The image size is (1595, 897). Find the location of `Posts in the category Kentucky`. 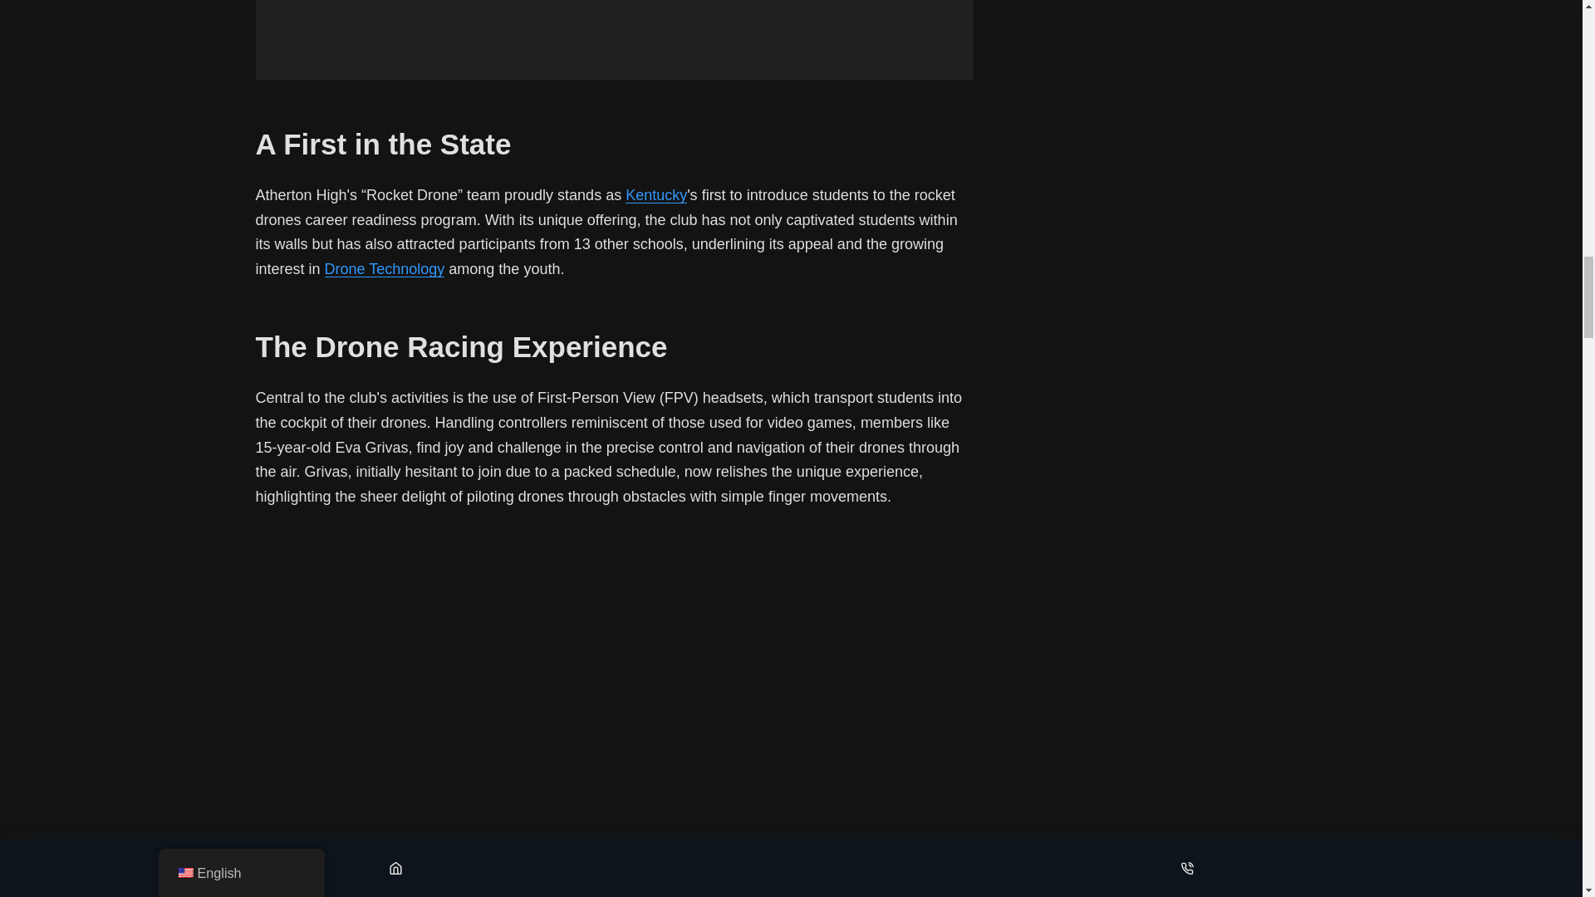

Posts in the category Kentucky is located at coordinates (656, 194).